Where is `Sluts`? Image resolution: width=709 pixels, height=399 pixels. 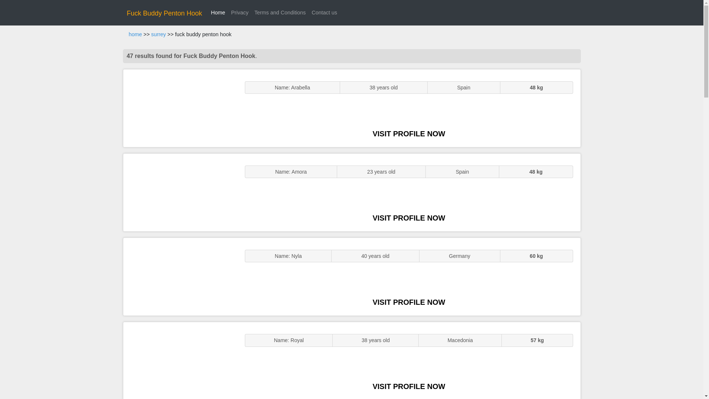
Sluts is located at coordinates (180, 361).